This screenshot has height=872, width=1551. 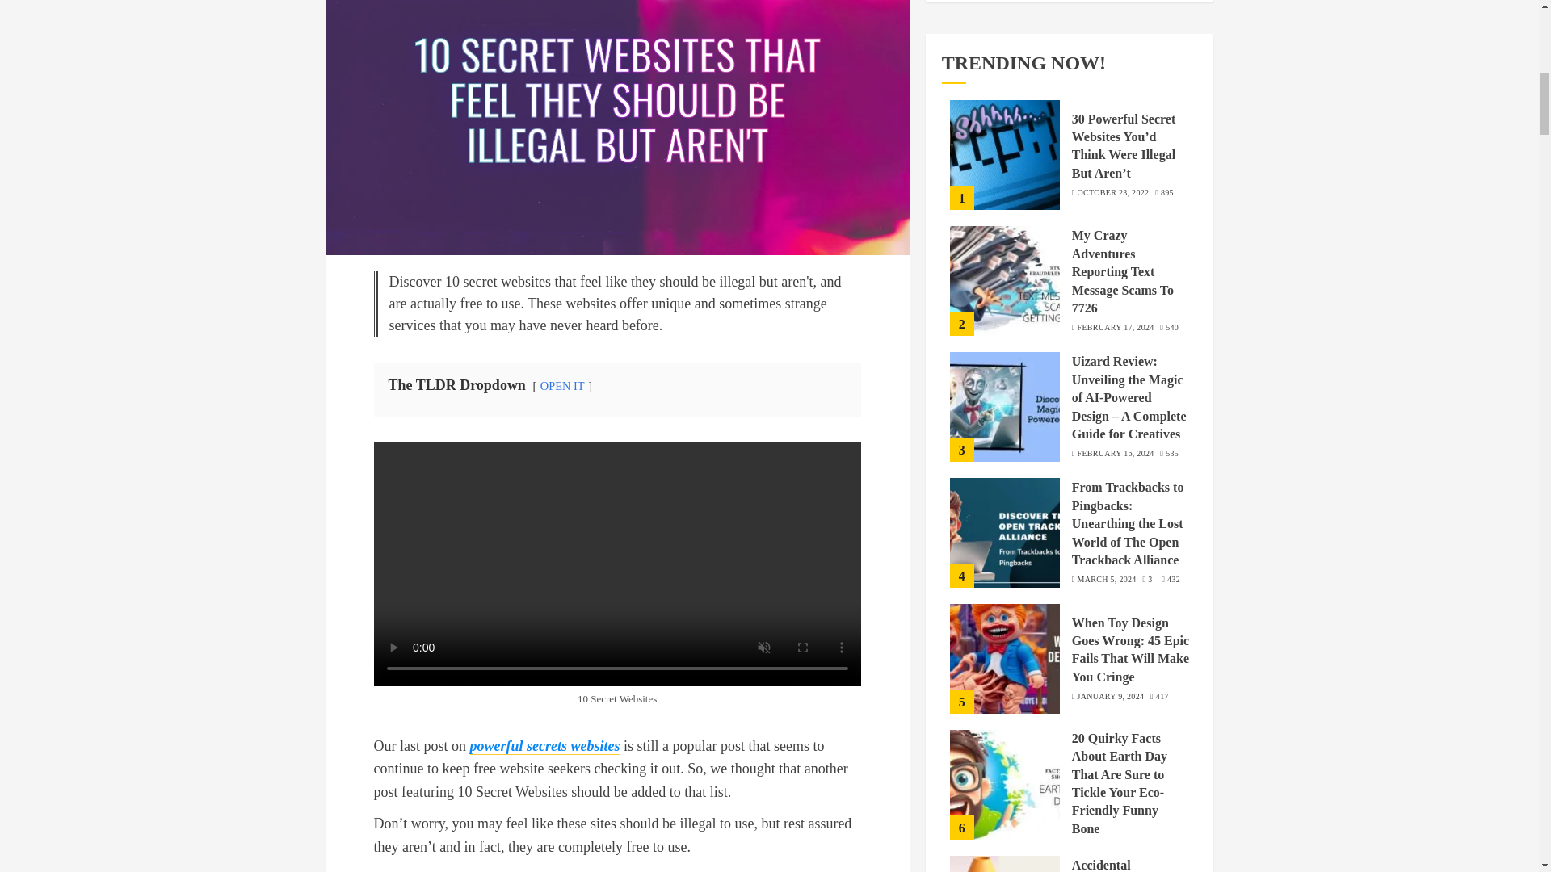 What do you see at coordinates (562, 386) in the screenshot?
I see `OPEN IT` at bounding box center [562, 386].